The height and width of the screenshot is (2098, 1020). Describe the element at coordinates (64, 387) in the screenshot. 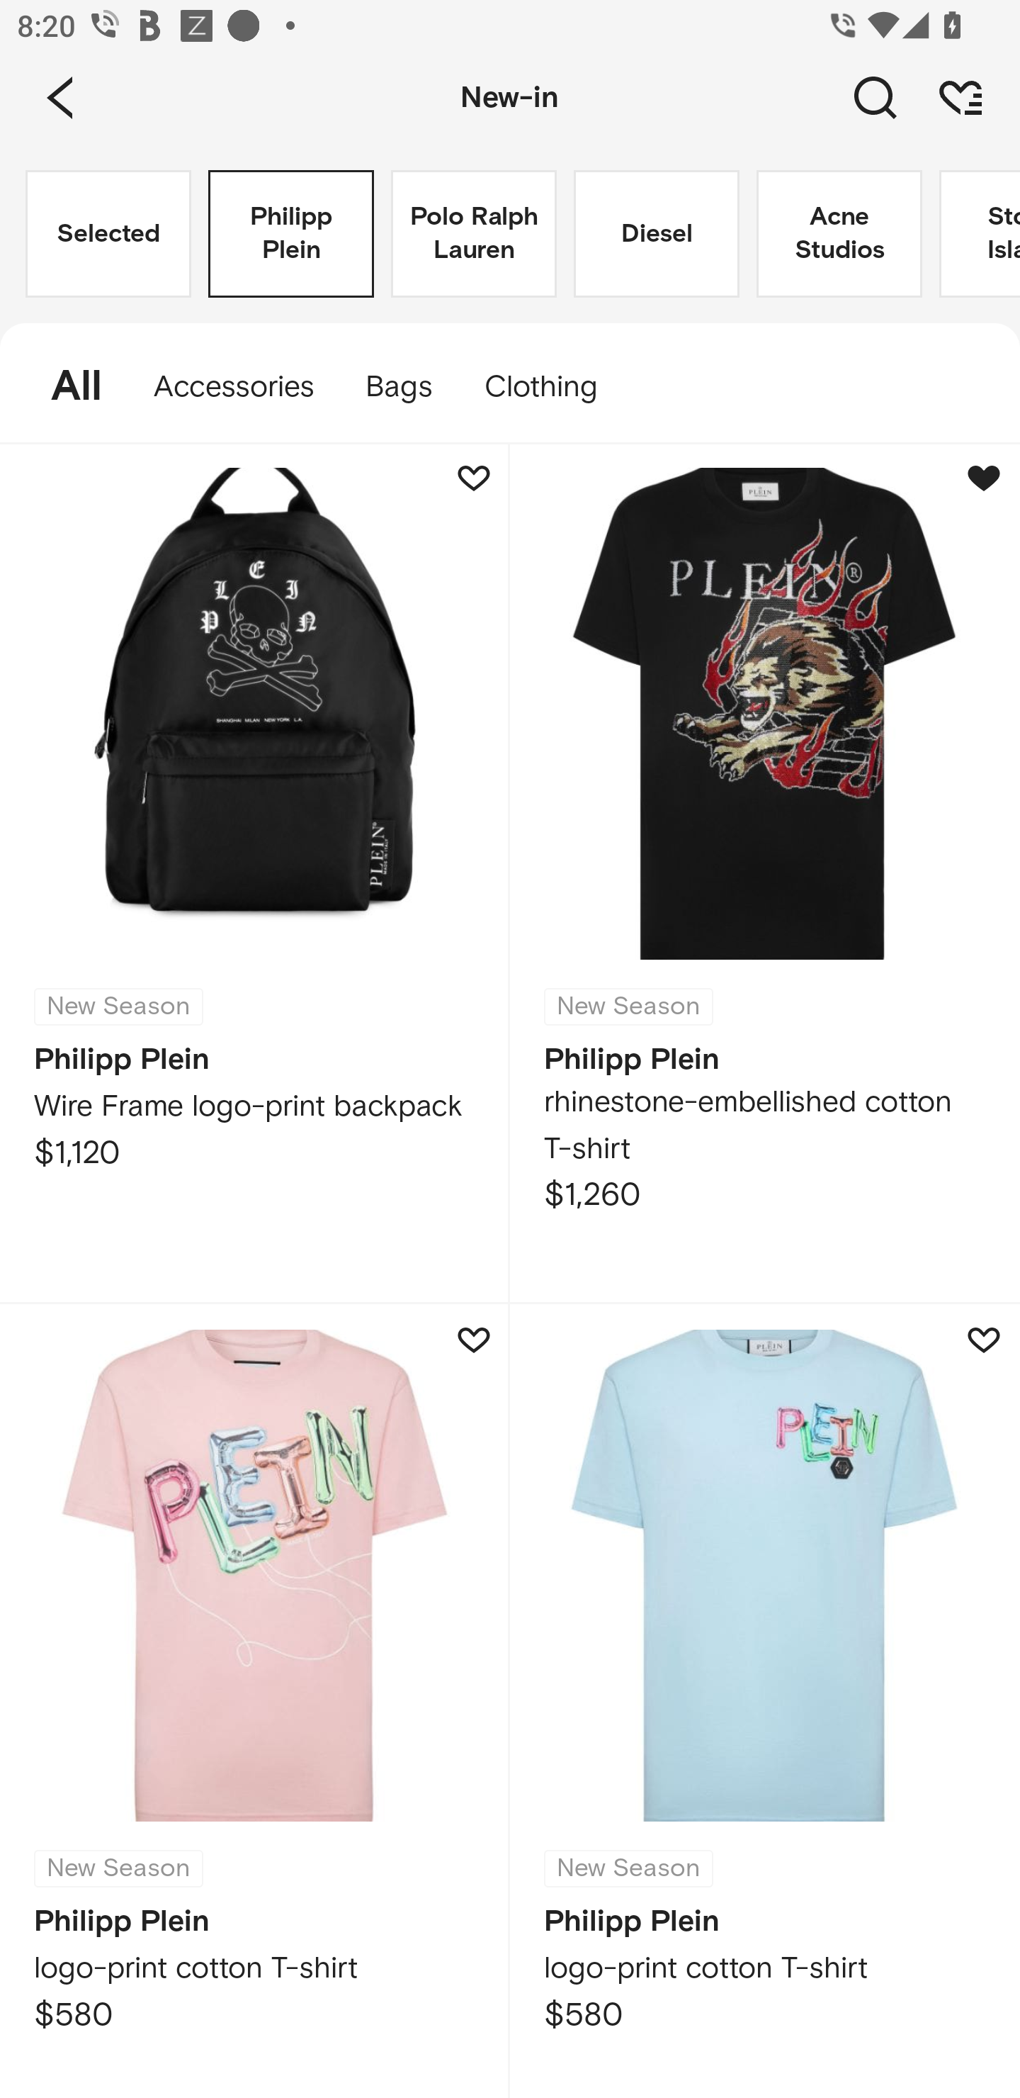

I see `All` at that location.